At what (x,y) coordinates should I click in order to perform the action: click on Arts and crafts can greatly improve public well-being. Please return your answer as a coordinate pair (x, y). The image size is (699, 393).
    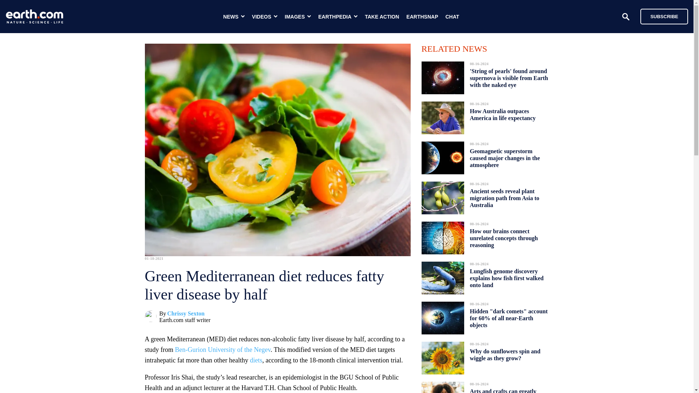
    Looking at the image, I should click on (503, 389).